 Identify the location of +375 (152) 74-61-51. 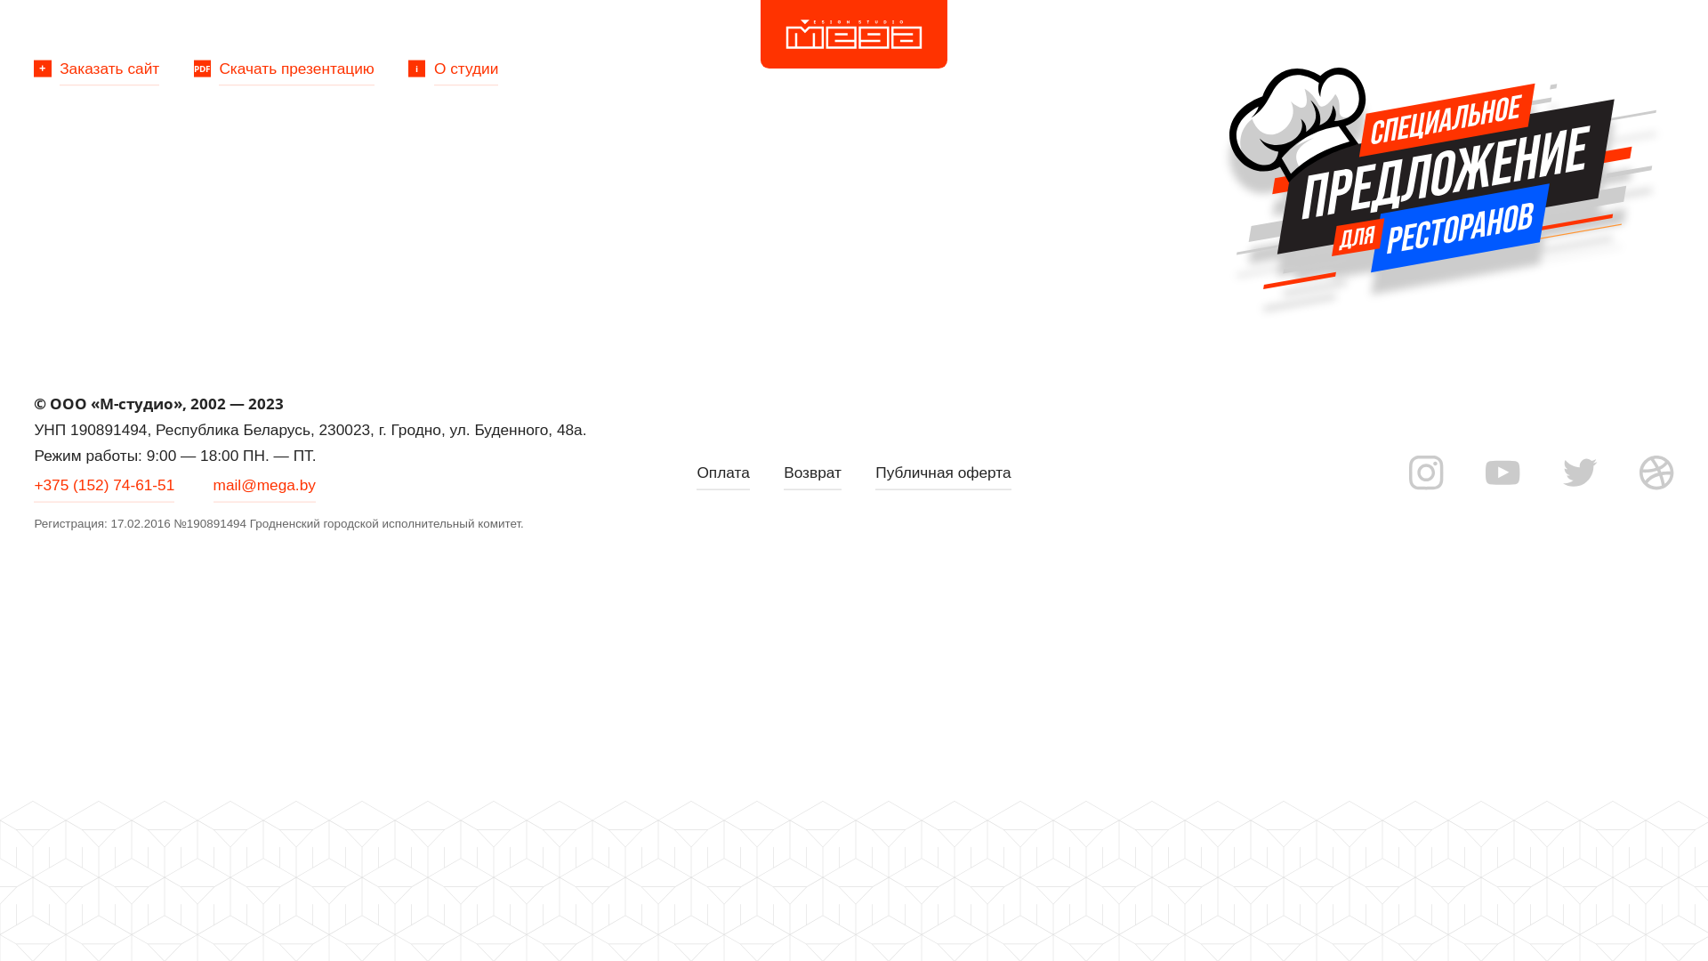
(104, 486).